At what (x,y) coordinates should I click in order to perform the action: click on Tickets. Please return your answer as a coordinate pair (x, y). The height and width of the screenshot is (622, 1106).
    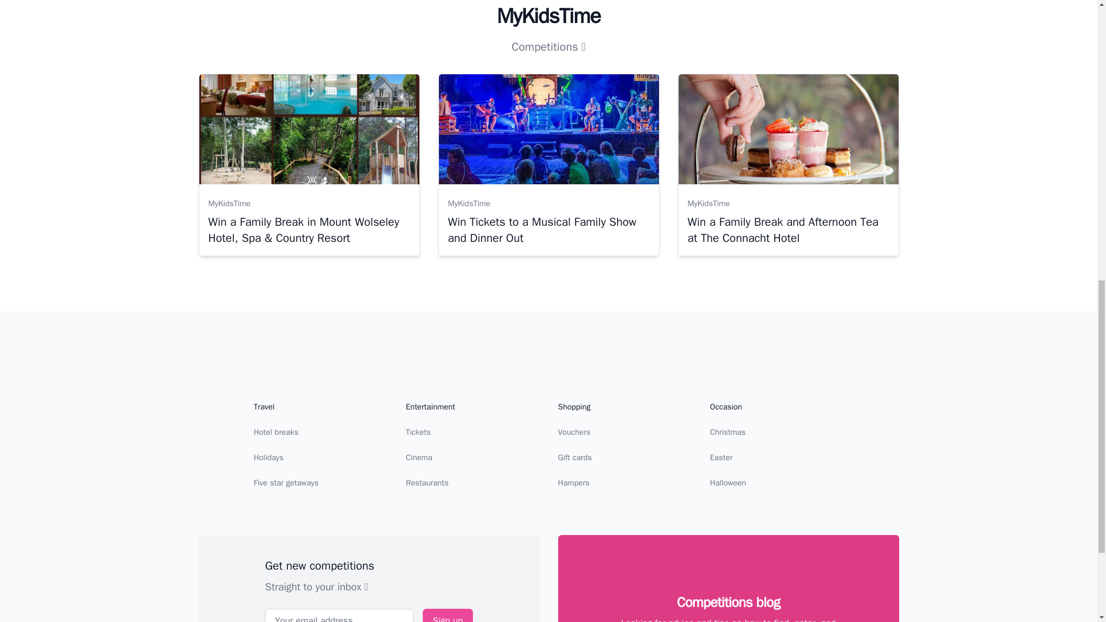
    Looking at the image, I should click on (418, 432).